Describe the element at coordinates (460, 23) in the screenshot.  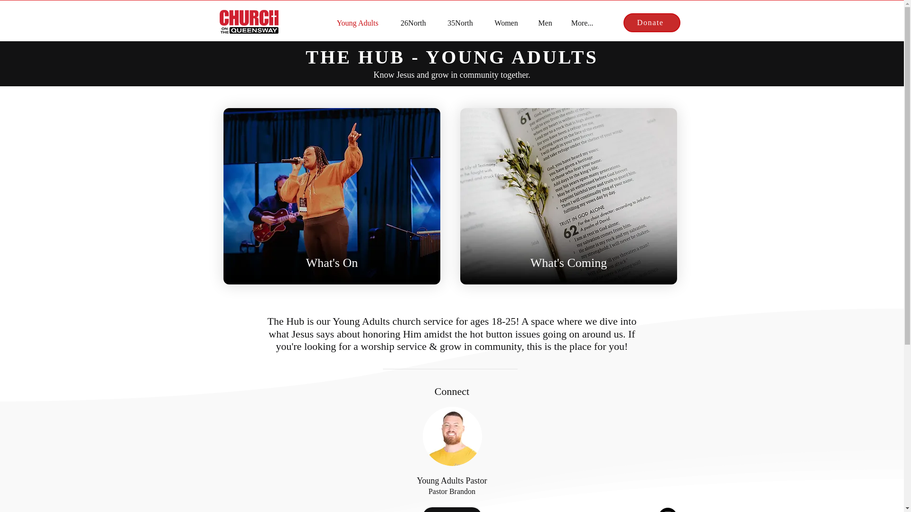
I see `35North` at that location.